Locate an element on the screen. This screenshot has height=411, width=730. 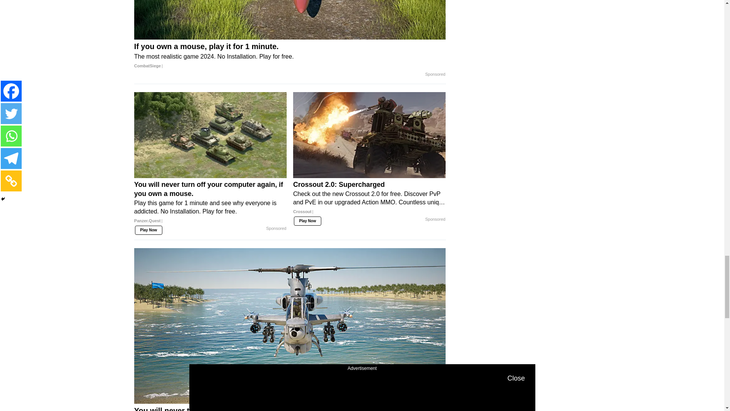
If you own a mouse, play it for 1 minute. is located at coordinates (290, 56).